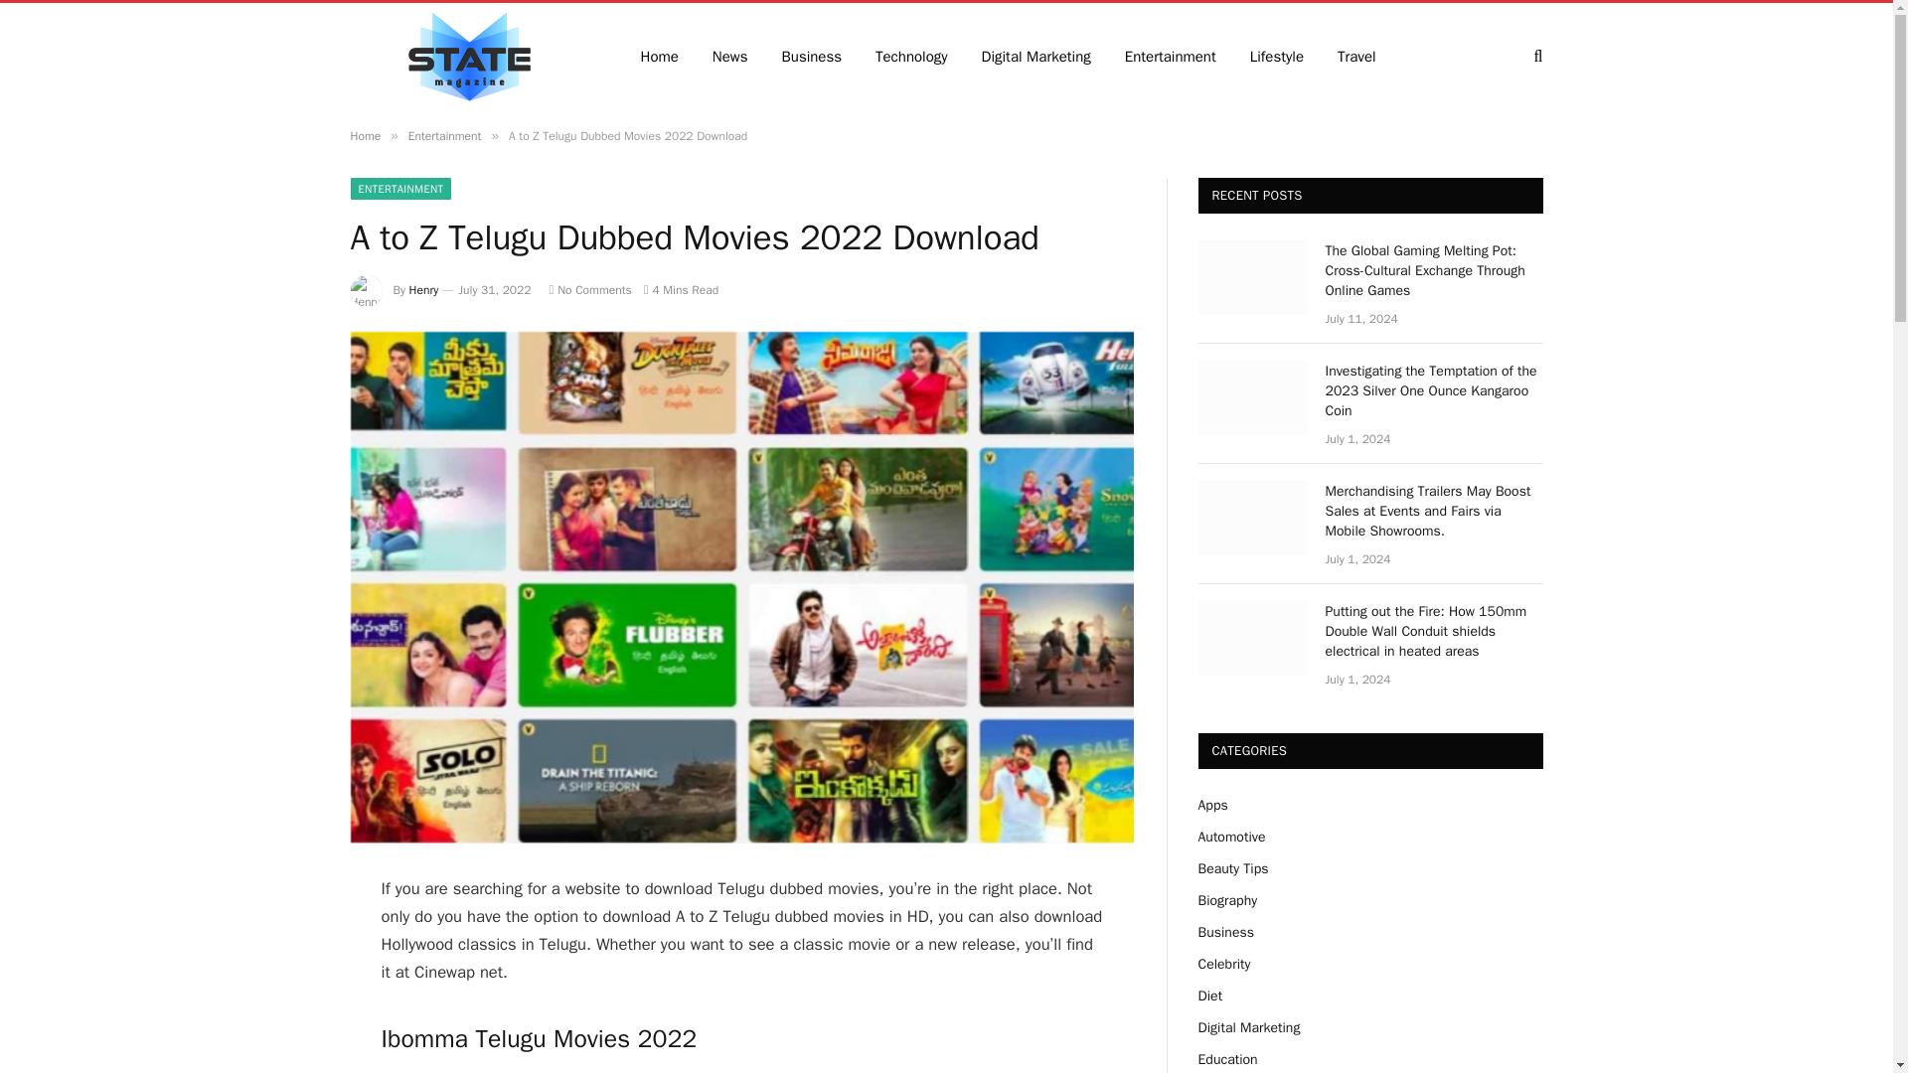 The image size is (1908, 1073). I want to click on Entertainment, so click(445, 135).